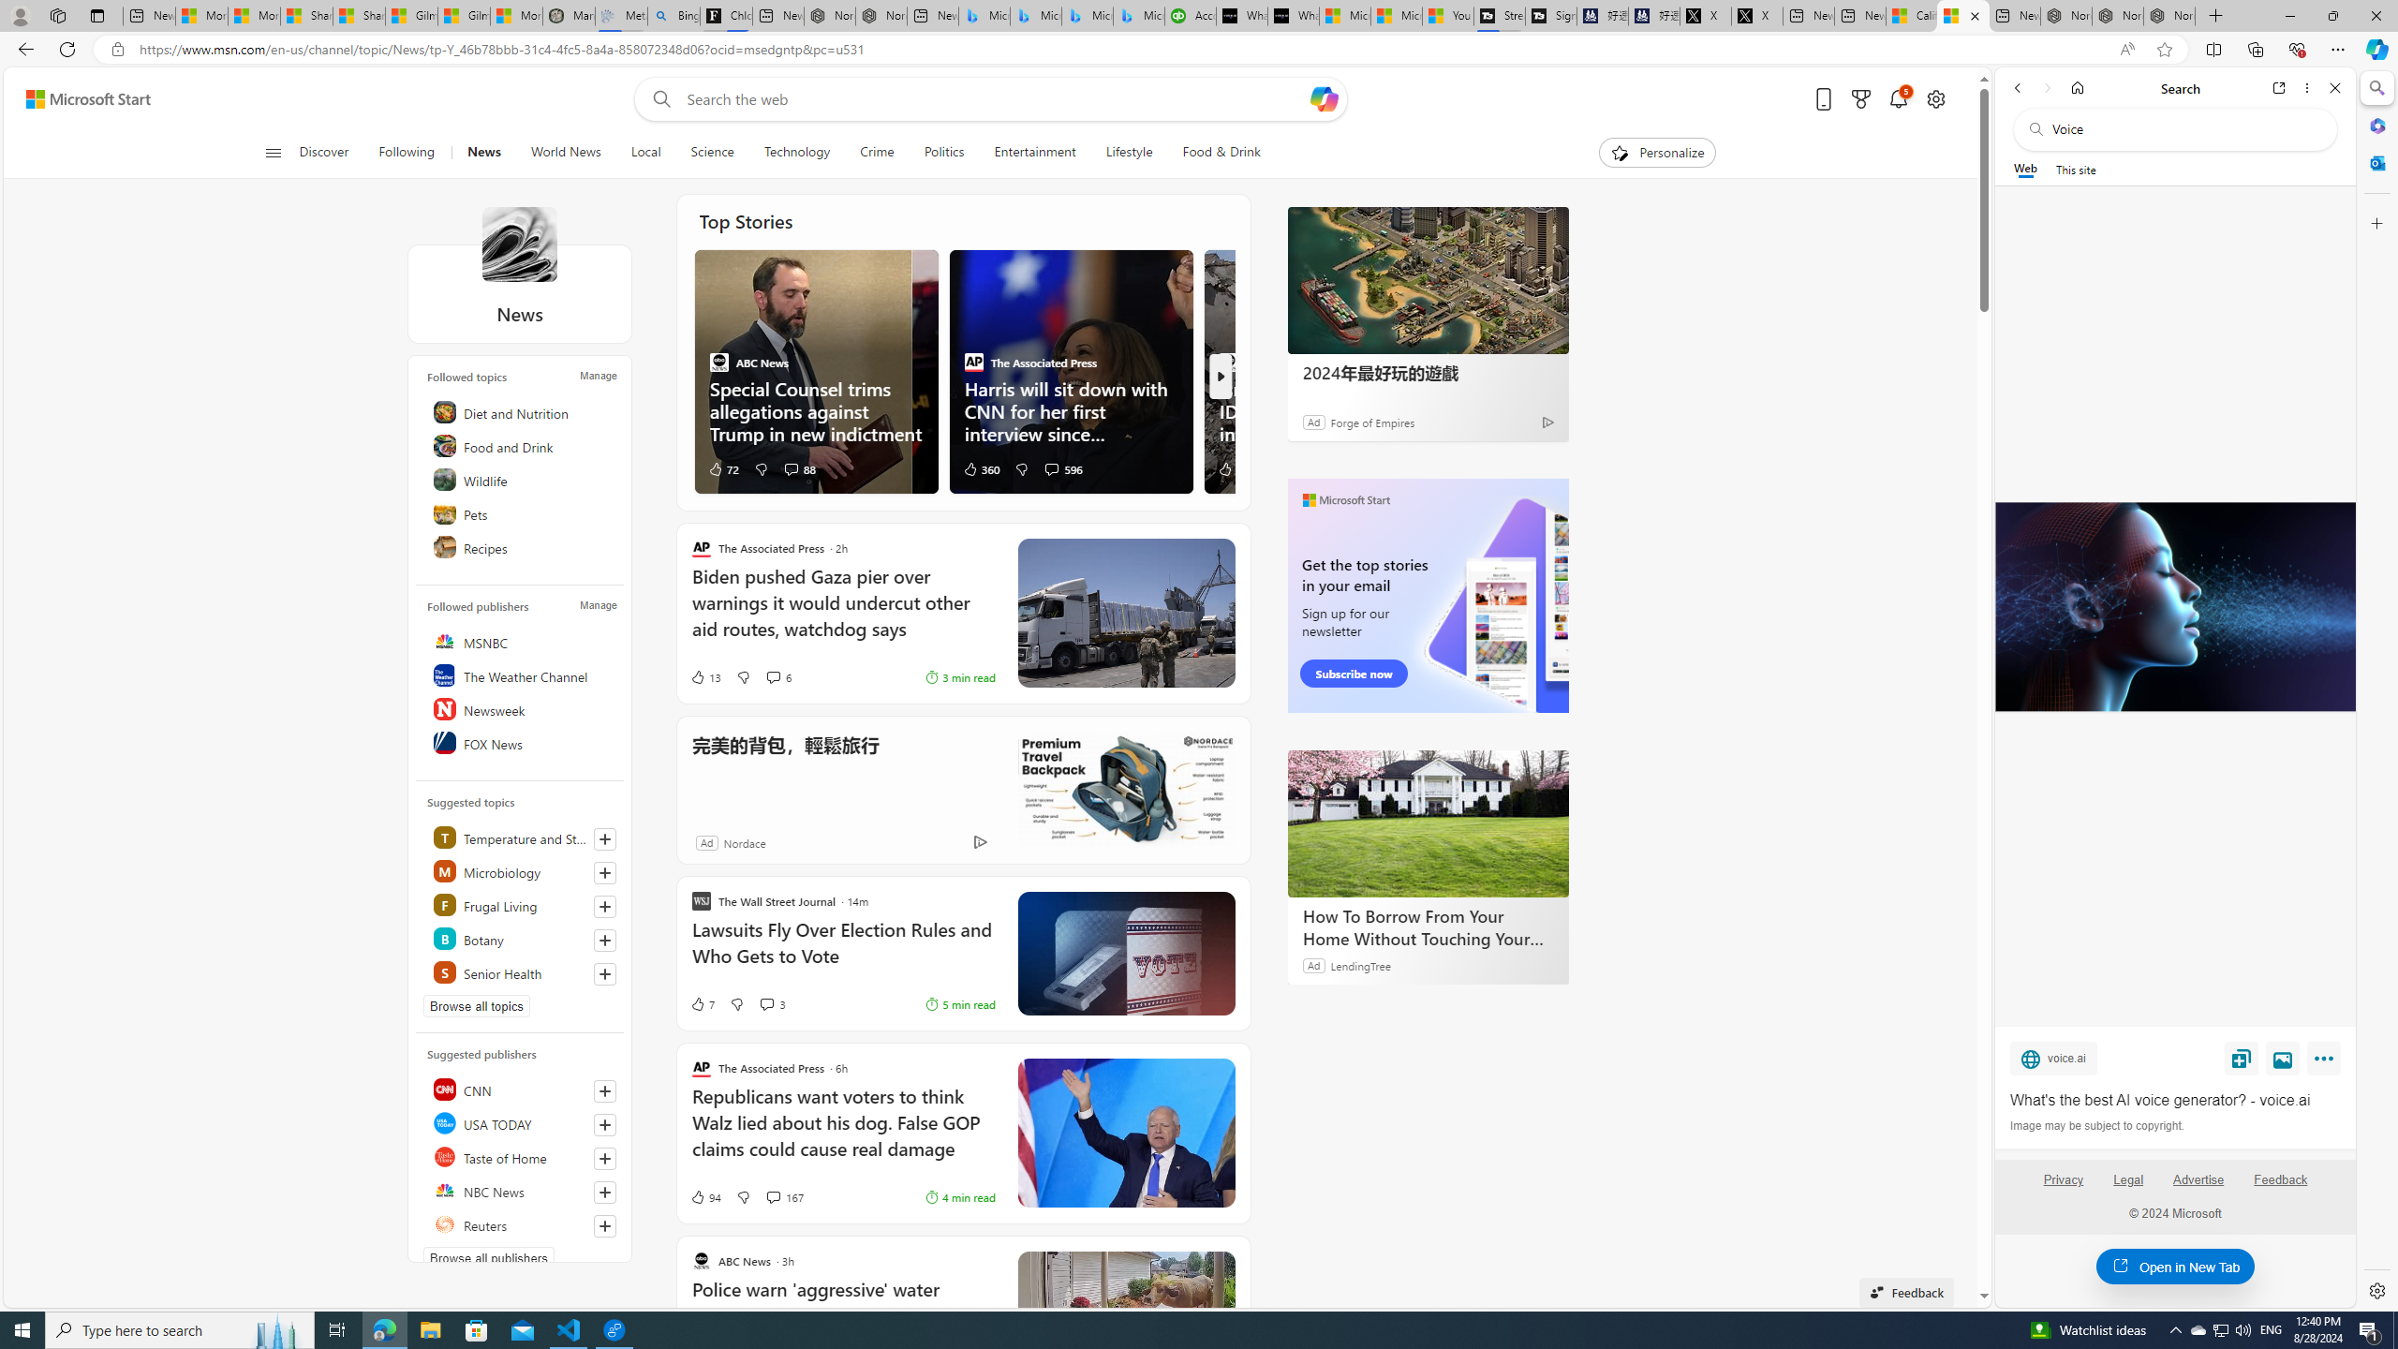 This screenshot has width=2398, height=1349. I want to click on Enter your search term, so click(995, 99).